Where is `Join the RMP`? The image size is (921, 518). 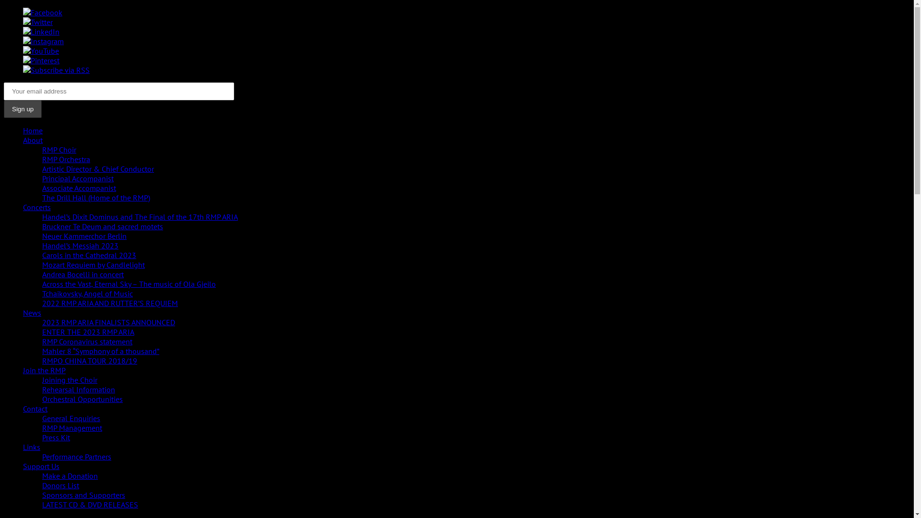 Join the RMP is located at coordinates (44, 370).